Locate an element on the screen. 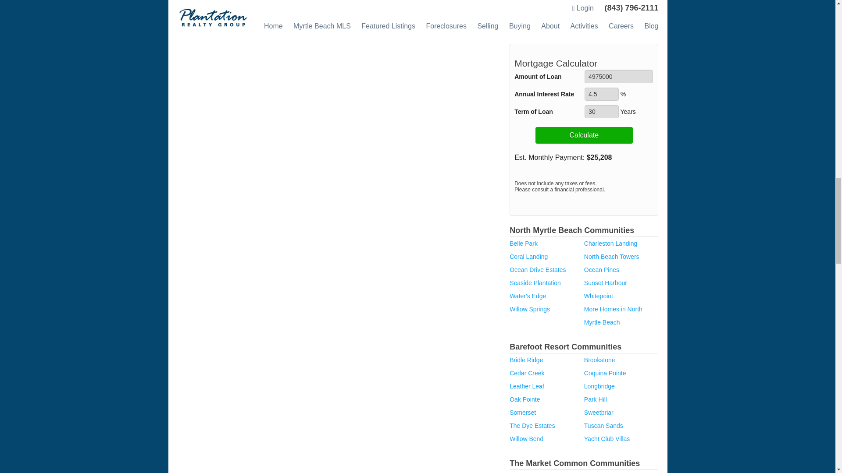 This screenshot has height=473, width=842. 4.5 is located at coordinates (602, 94).